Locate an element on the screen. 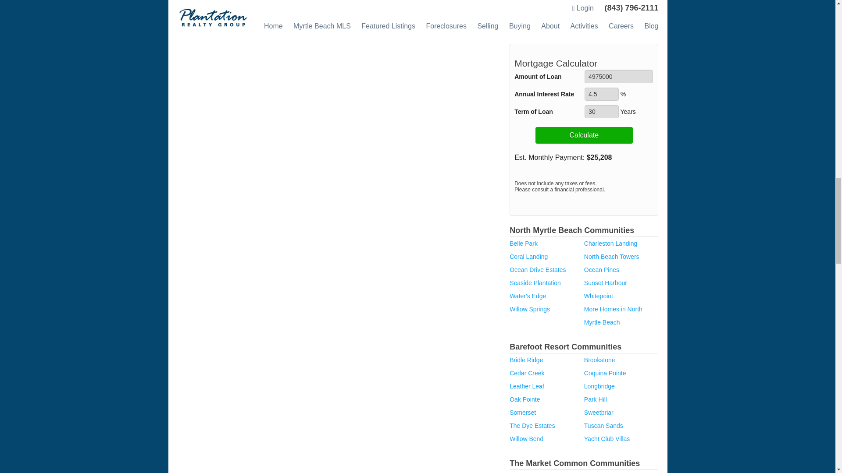 This screenshot has height=473, width=842. 4.5 is located at coordinates (602, 94).